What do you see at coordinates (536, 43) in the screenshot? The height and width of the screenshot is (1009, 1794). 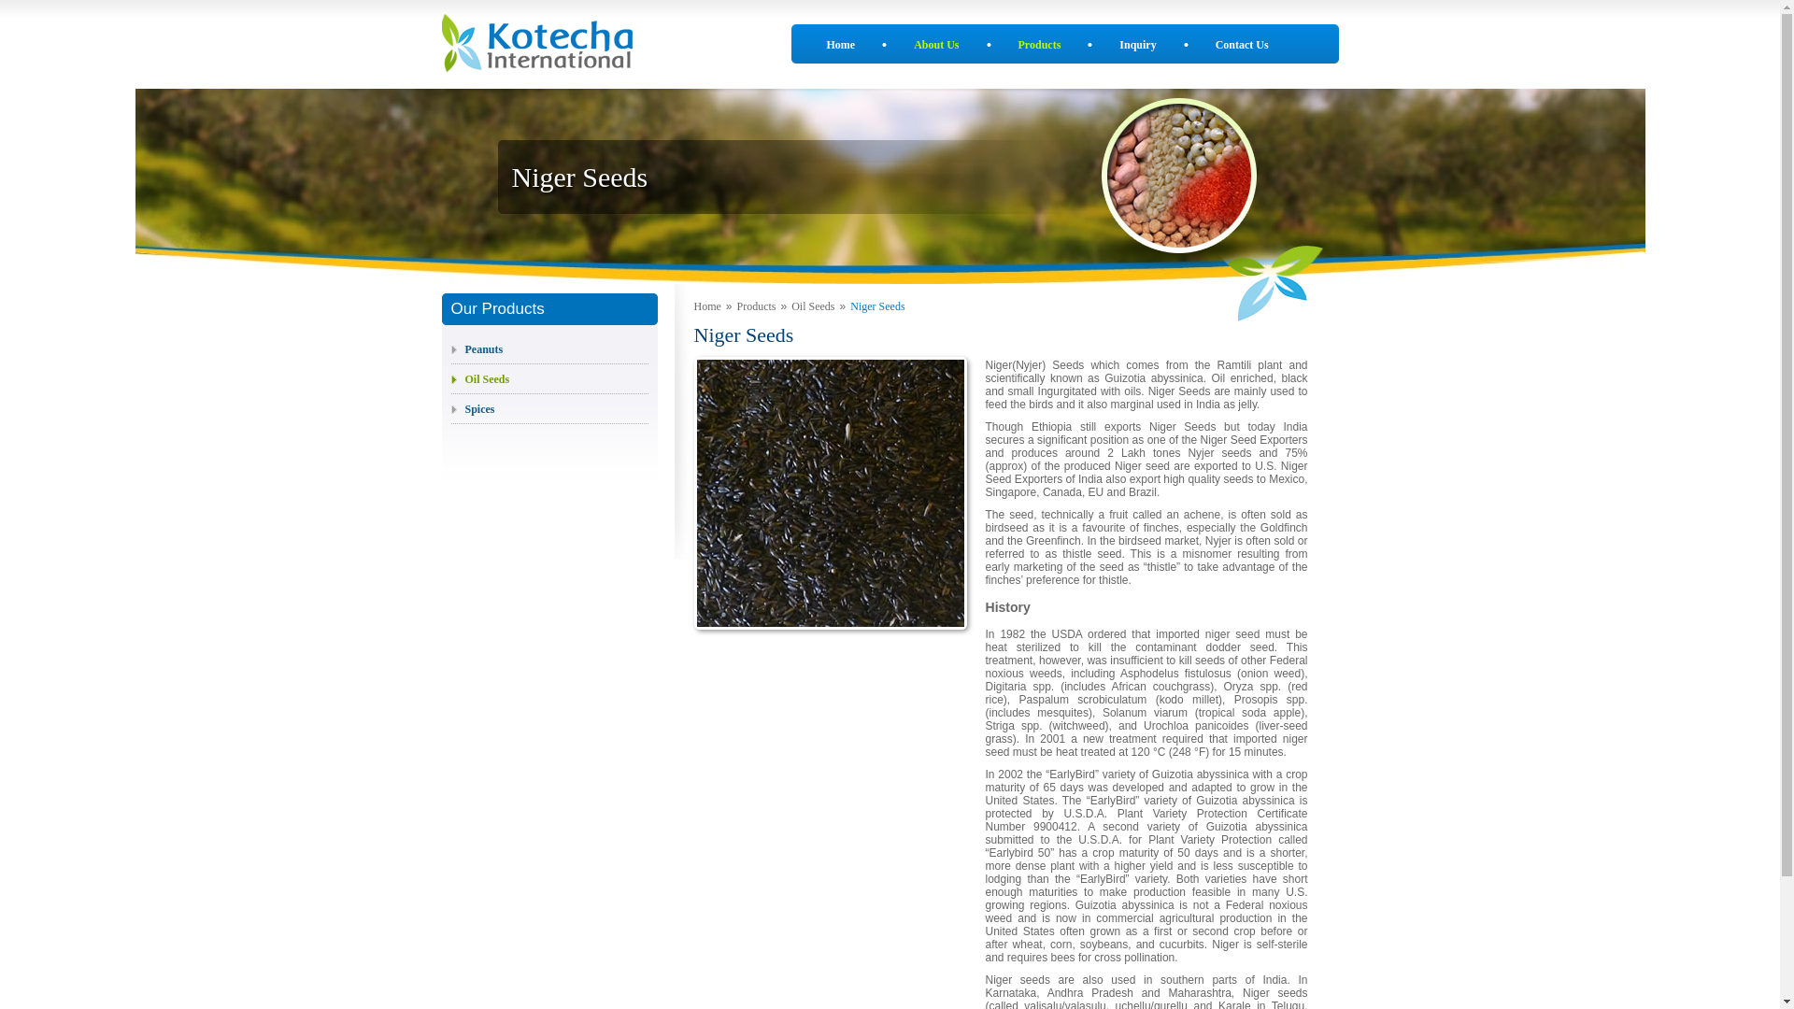 I see `Kotecha International` at bounding box center [536, 43].